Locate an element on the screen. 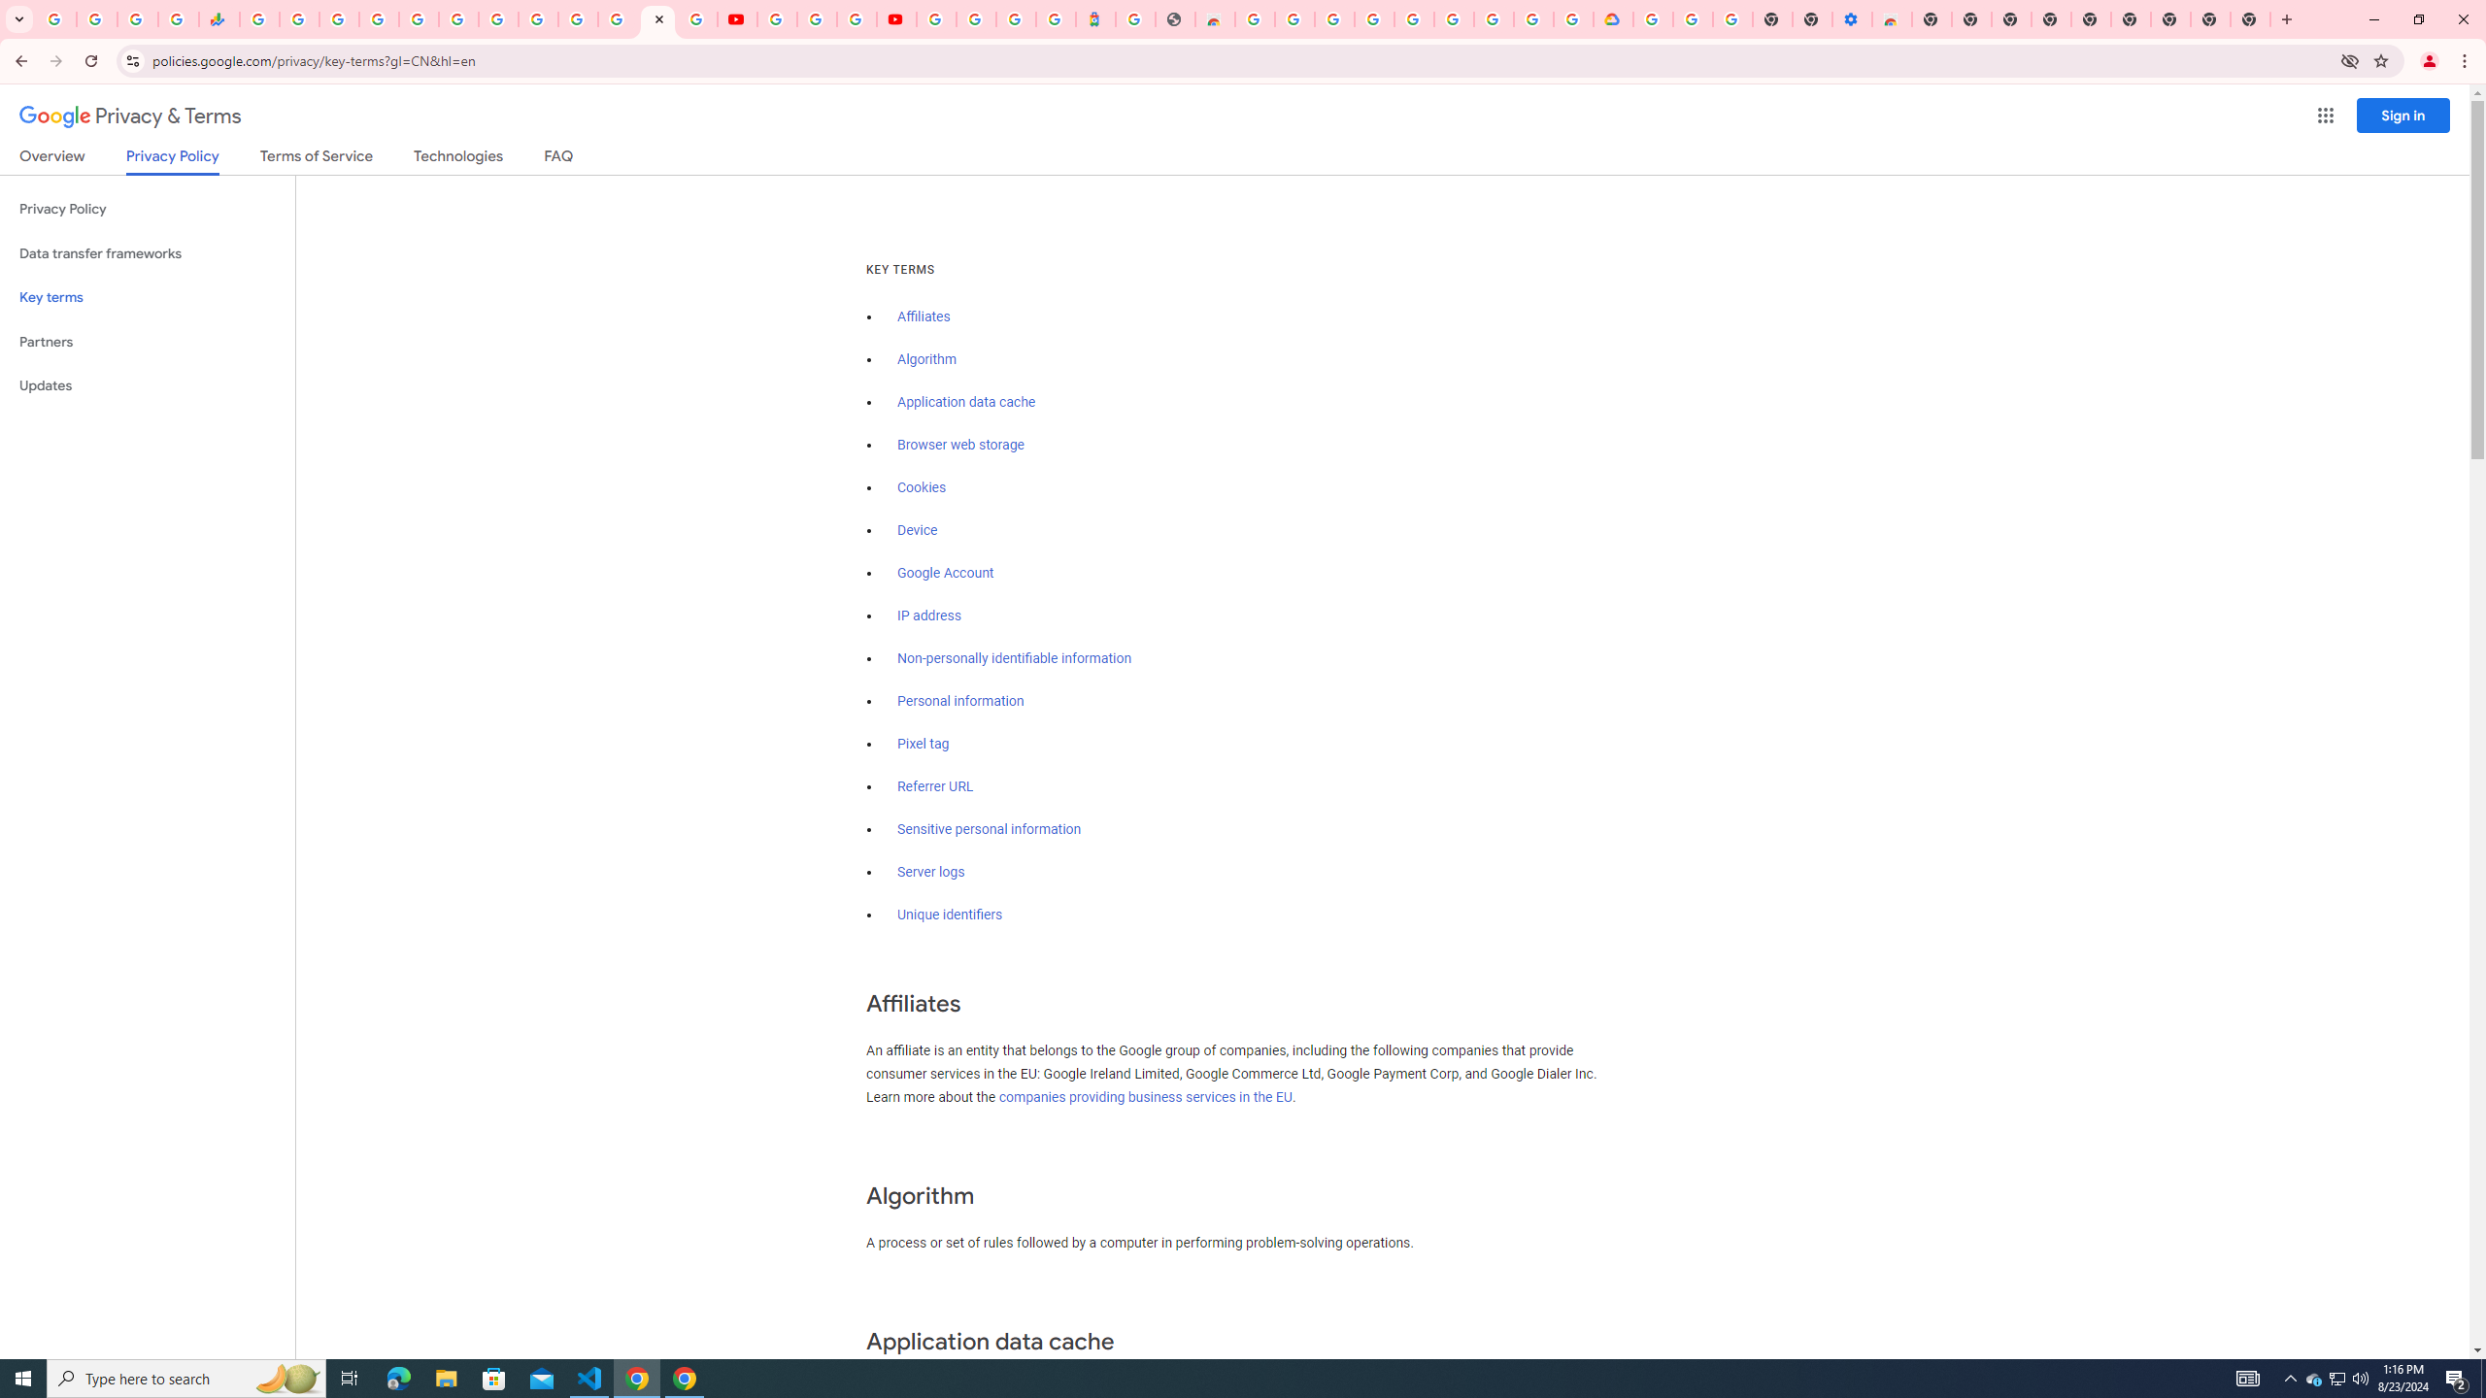  FAQ is located at coordinates (559, 159).